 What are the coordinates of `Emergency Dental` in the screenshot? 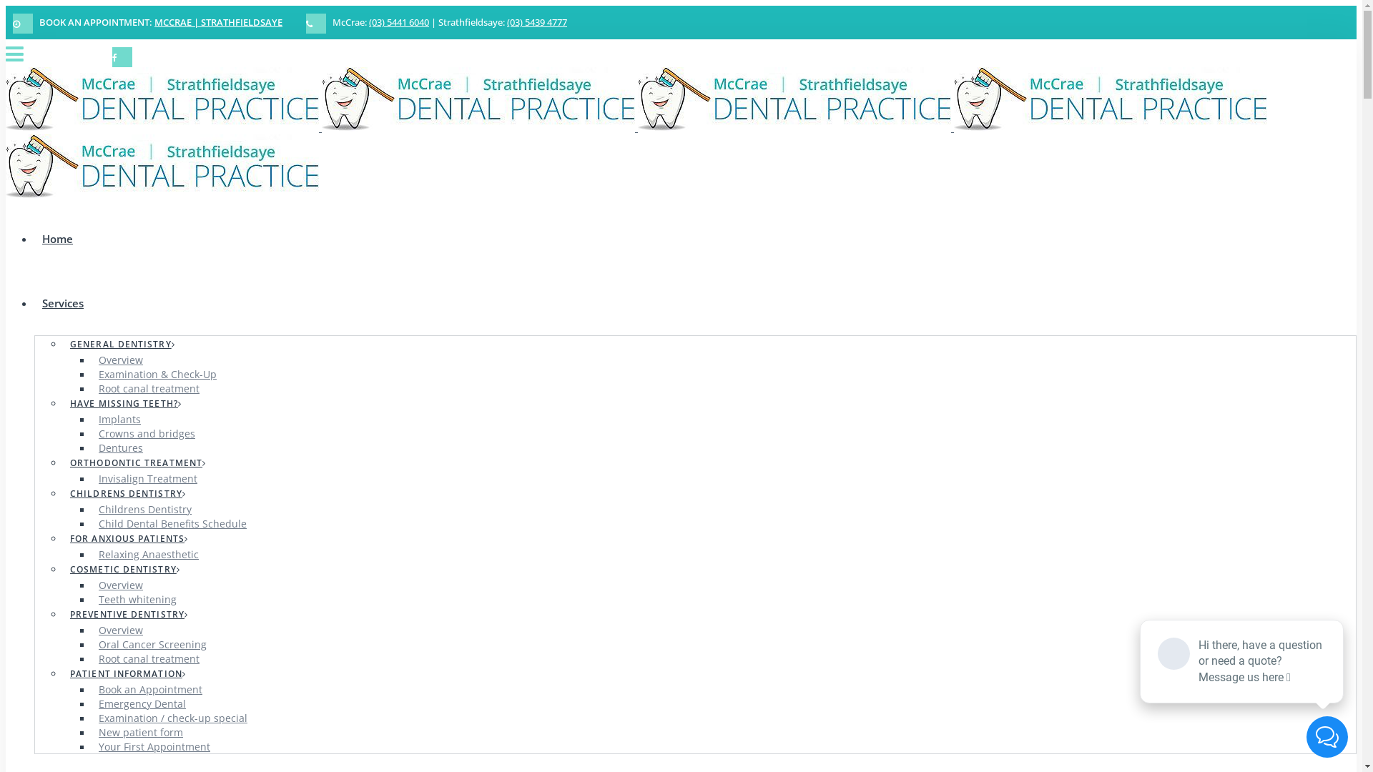 It's located at (142, 703).